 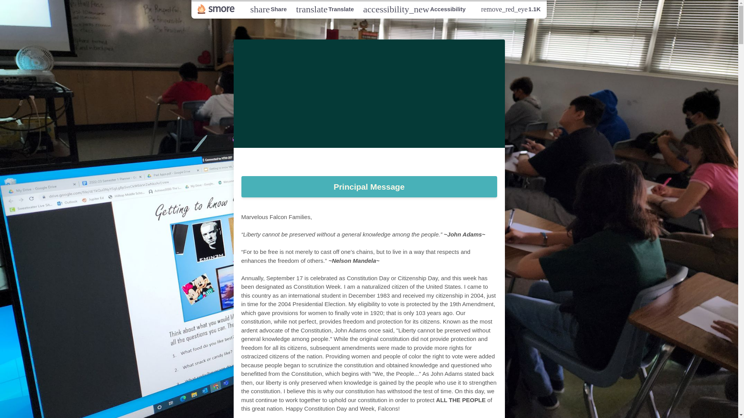 What do you see at coordinates (369, 187) in the screenshot?
I see `2023` at bounding box center [369, 187].